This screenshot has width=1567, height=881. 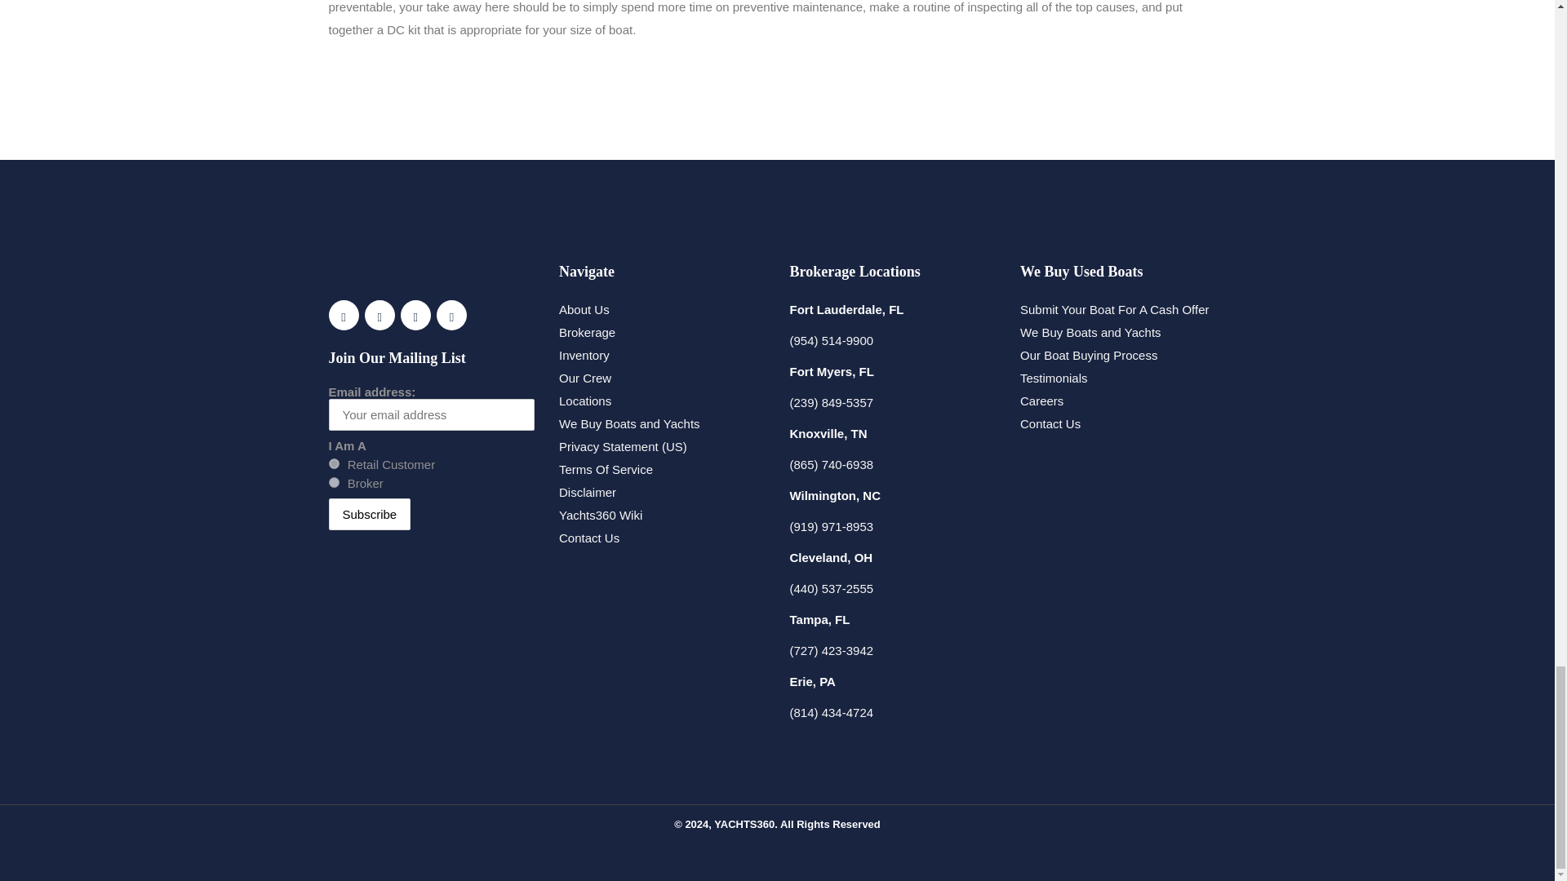 What do you see at coordinates (369, 514) in the screenshot?
I see `Subscribe` at bounding box center [369, 514].